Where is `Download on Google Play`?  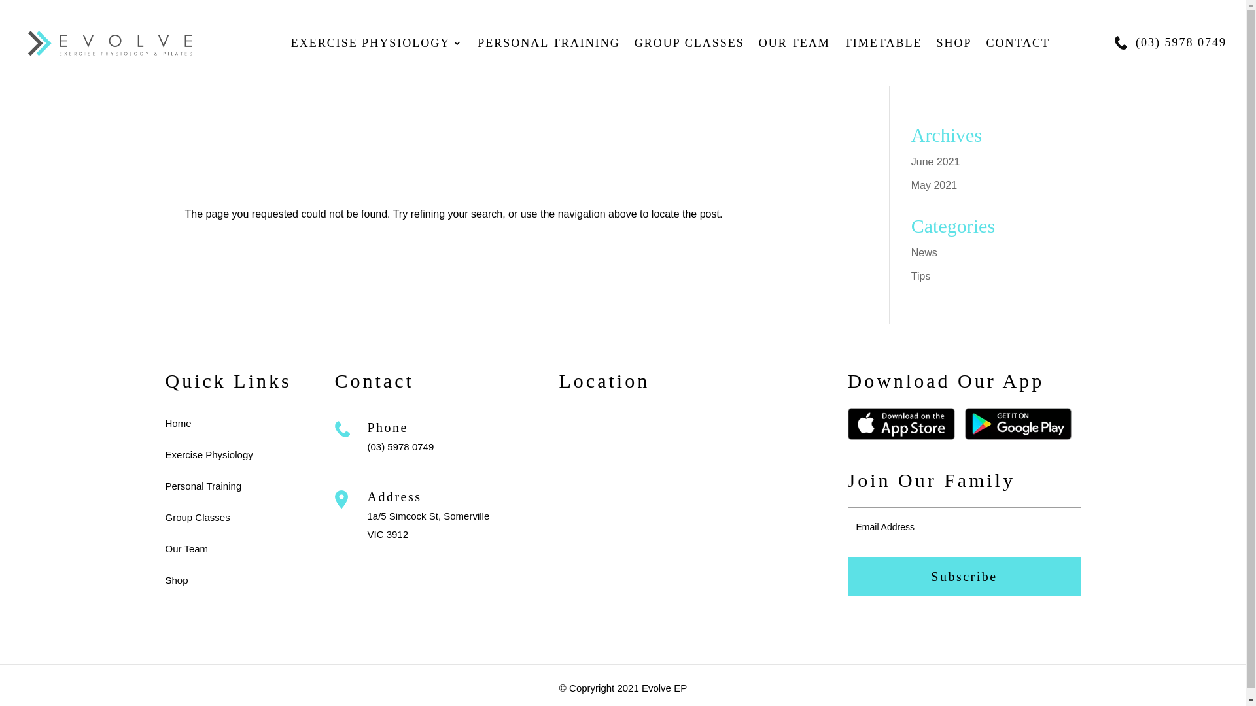
Download on Google Play is located at coordinates (1018, 437).